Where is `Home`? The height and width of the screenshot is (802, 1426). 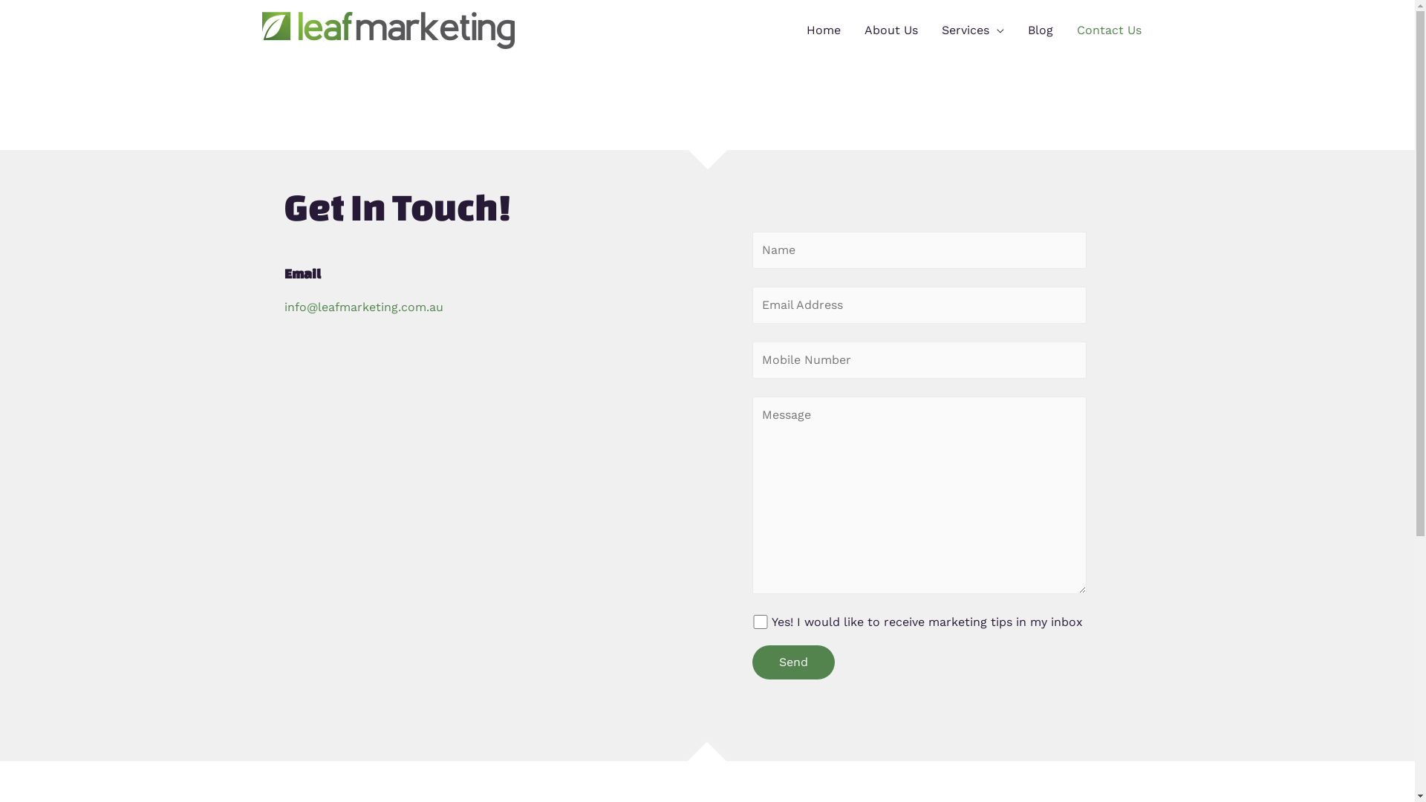 Home is located at coordinates (824, 30).